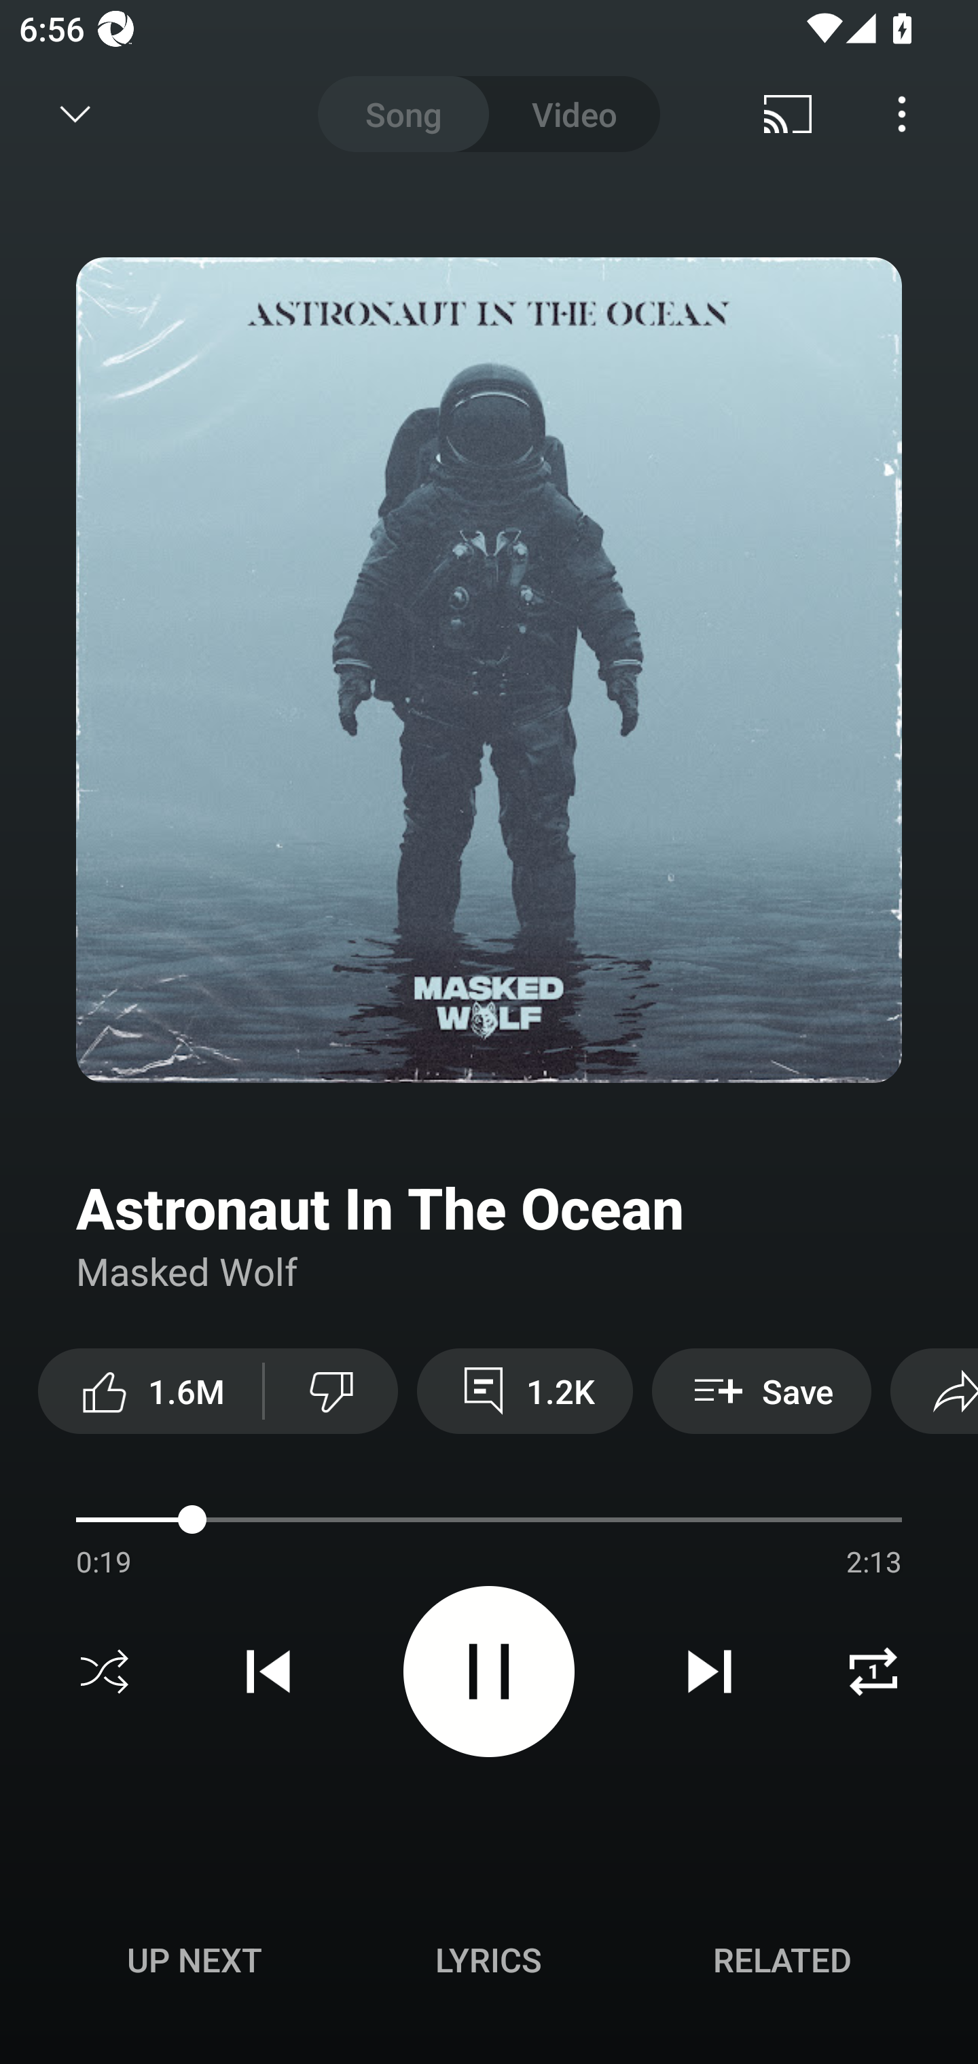 Image resolution: width=978 pixels, height=2064 pixels. What do you see at coordinates (75, 114) in the screenshot?
I see `Minimize` at bounding box center [75, 114].